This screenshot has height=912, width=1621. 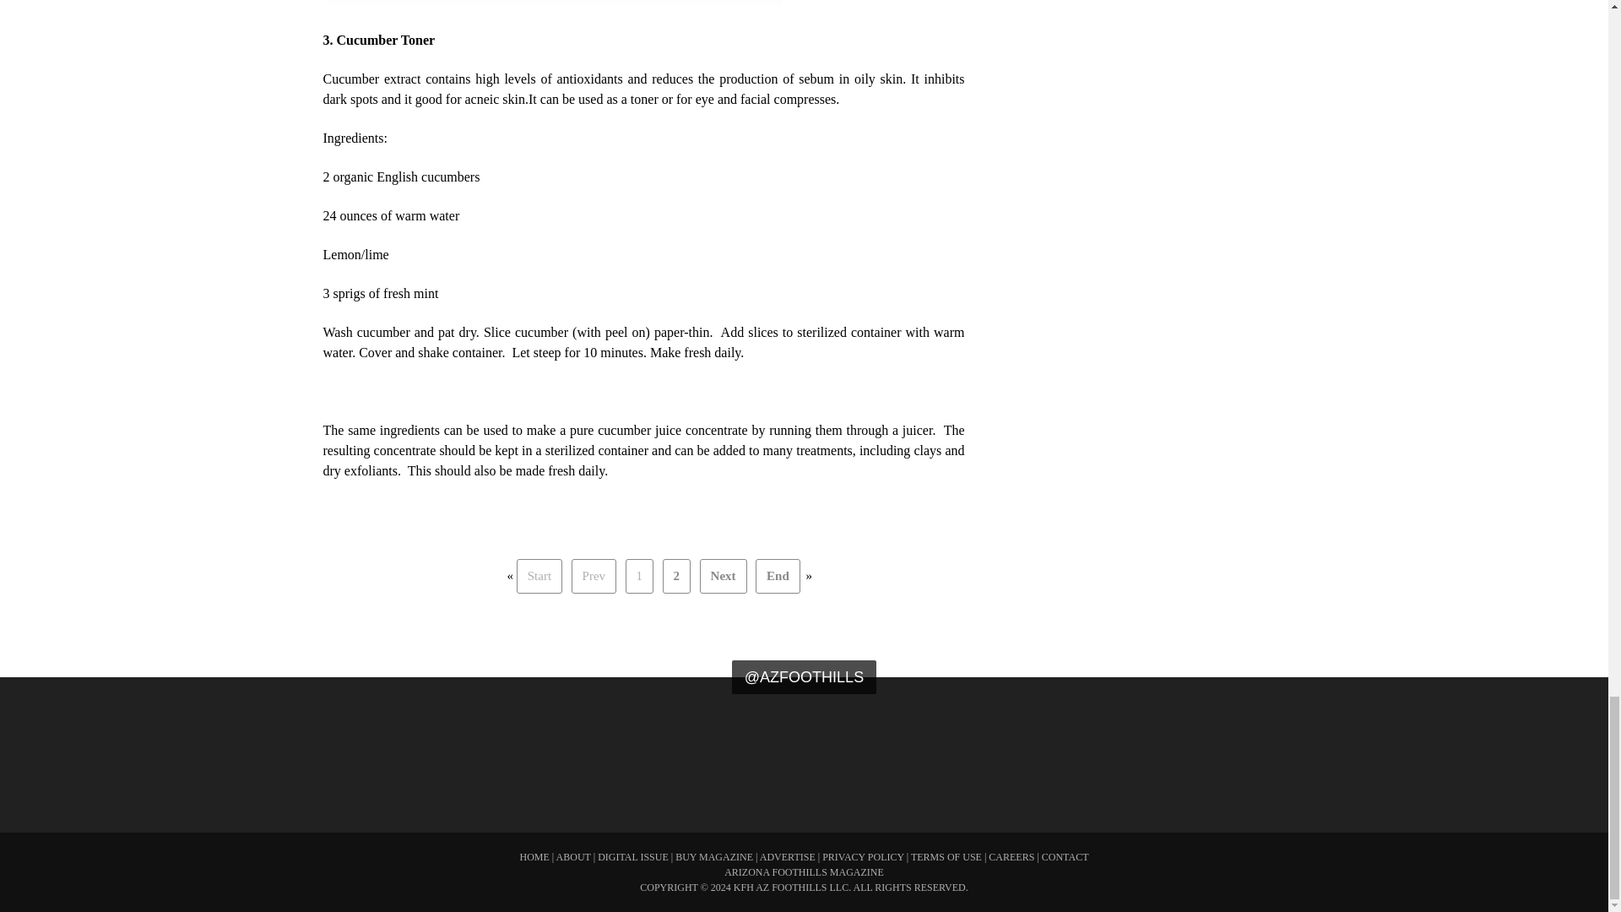 I want to click on End, so click(x=778, y=576).